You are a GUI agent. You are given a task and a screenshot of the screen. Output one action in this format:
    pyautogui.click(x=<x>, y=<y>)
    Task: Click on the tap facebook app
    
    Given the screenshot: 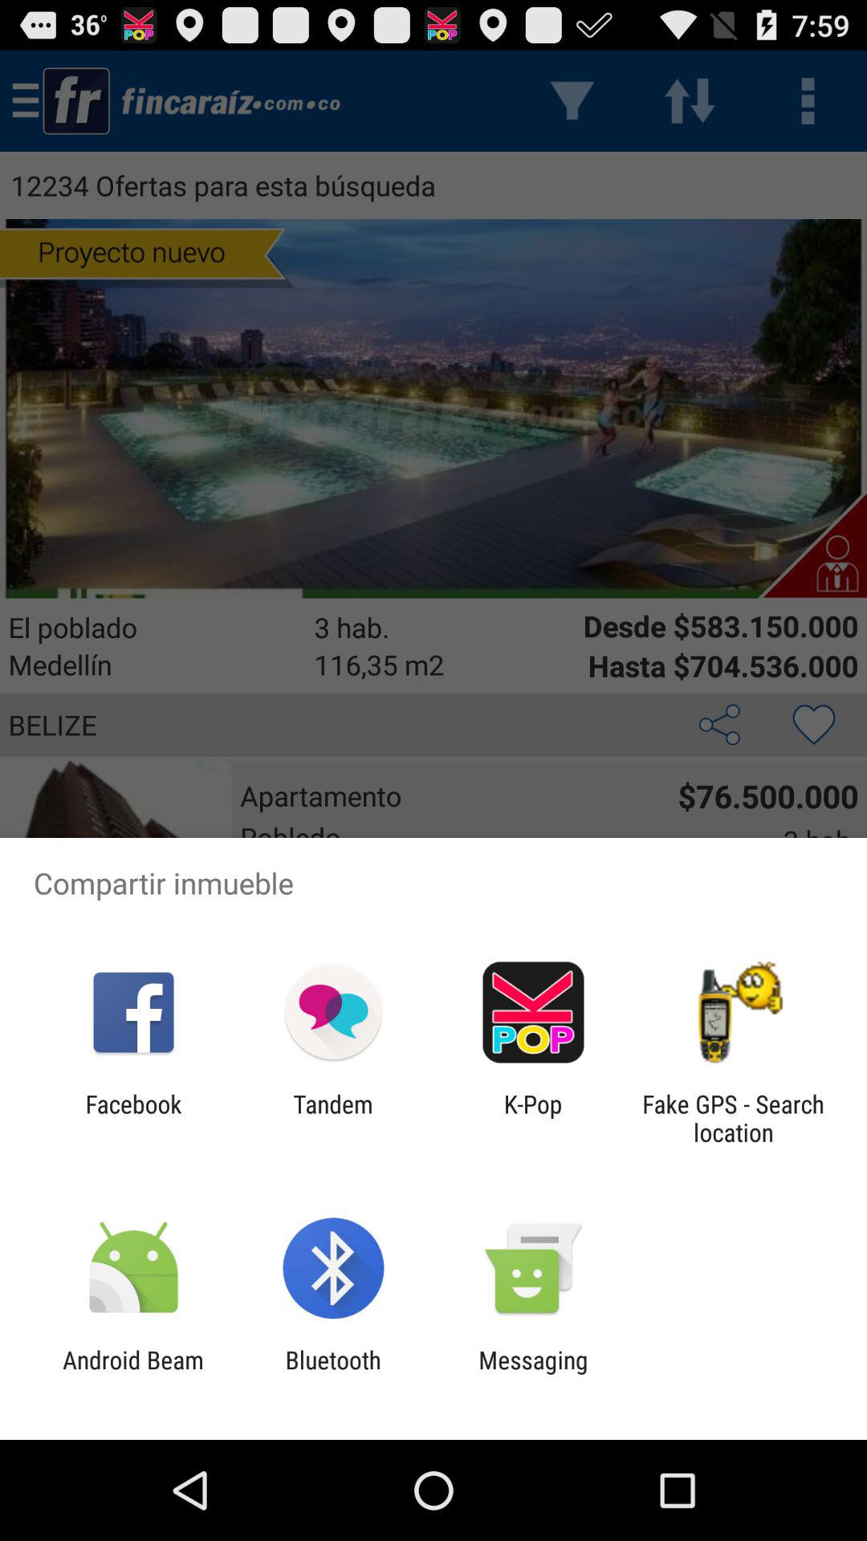 What is the action you would take?
    pyautogui.click(x=133, y=1118)
    